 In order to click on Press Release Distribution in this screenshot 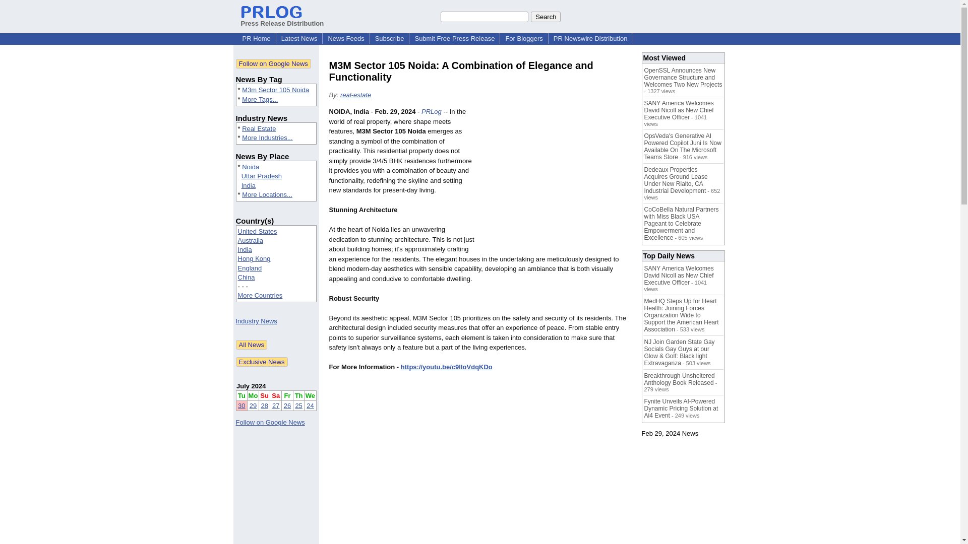, I will do `click(282, 19)`.